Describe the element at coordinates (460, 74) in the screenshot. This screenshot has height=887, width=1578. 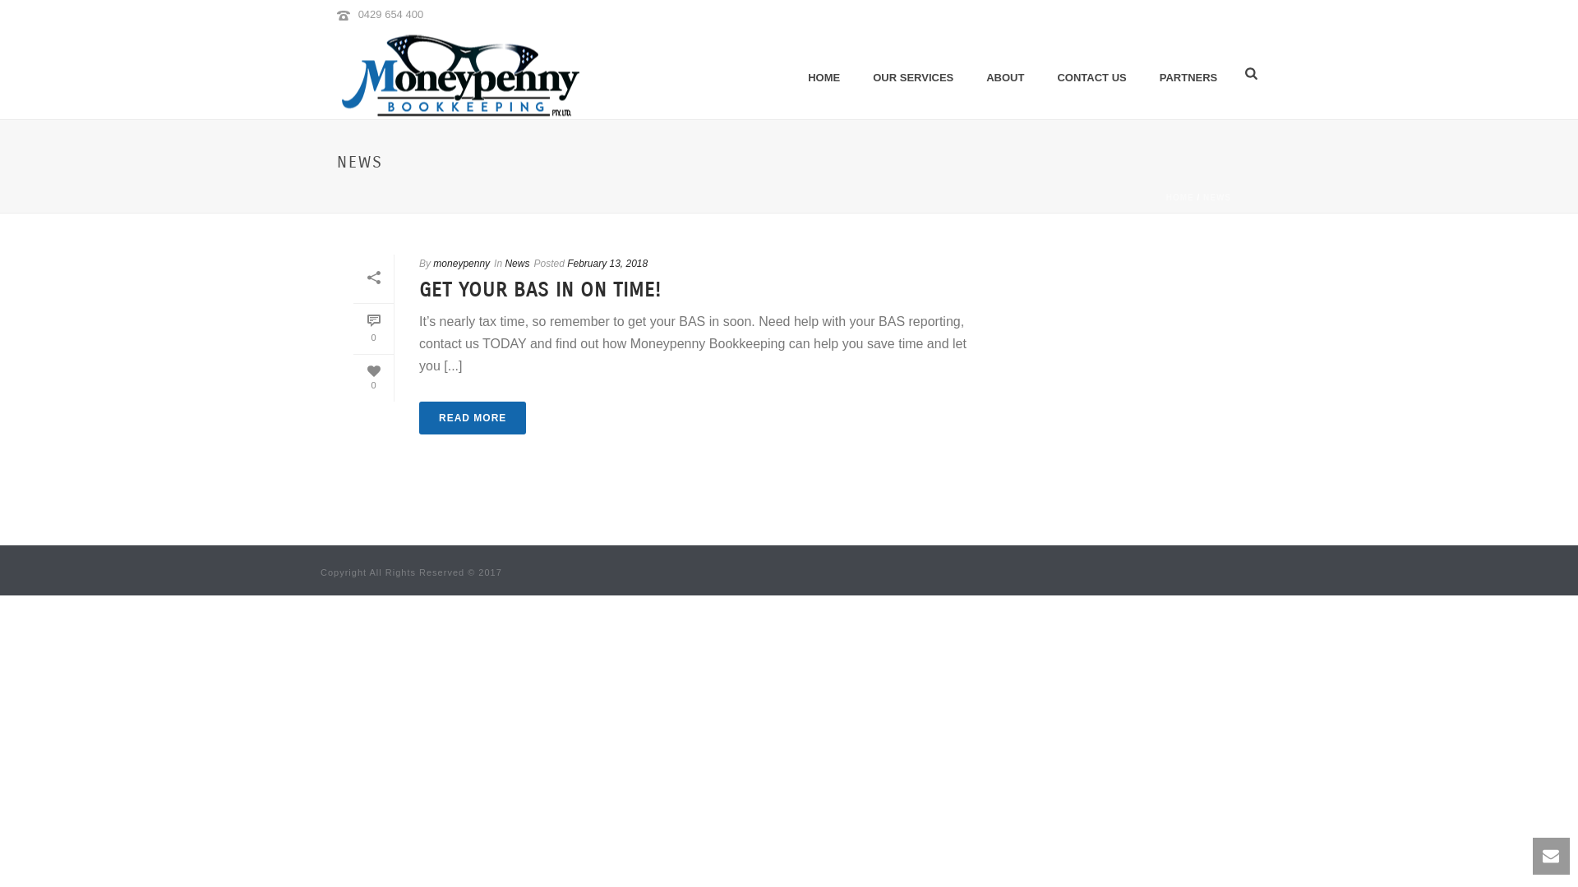
I see `Bookkeeping Services` at that location.